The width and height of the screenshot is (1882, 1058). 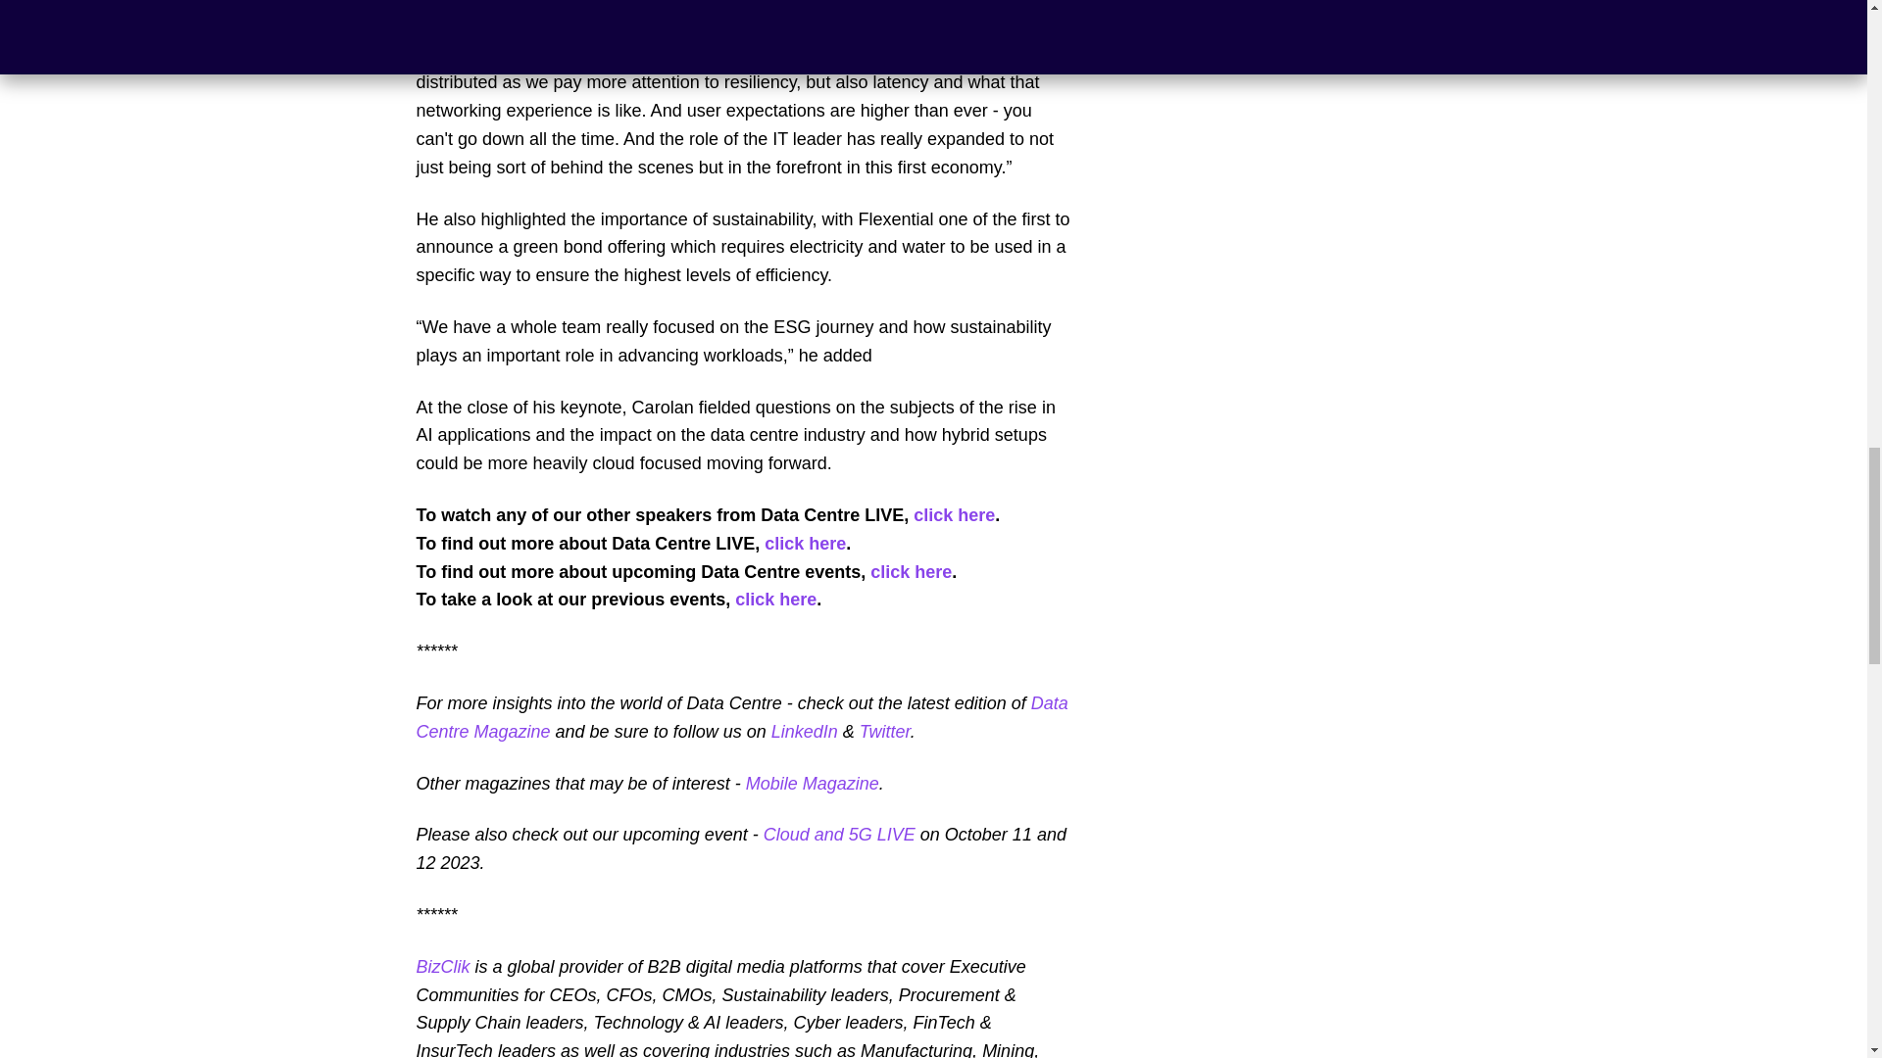 I want to click on Cloud and 5G LIVE, so click(x=839, y=835).